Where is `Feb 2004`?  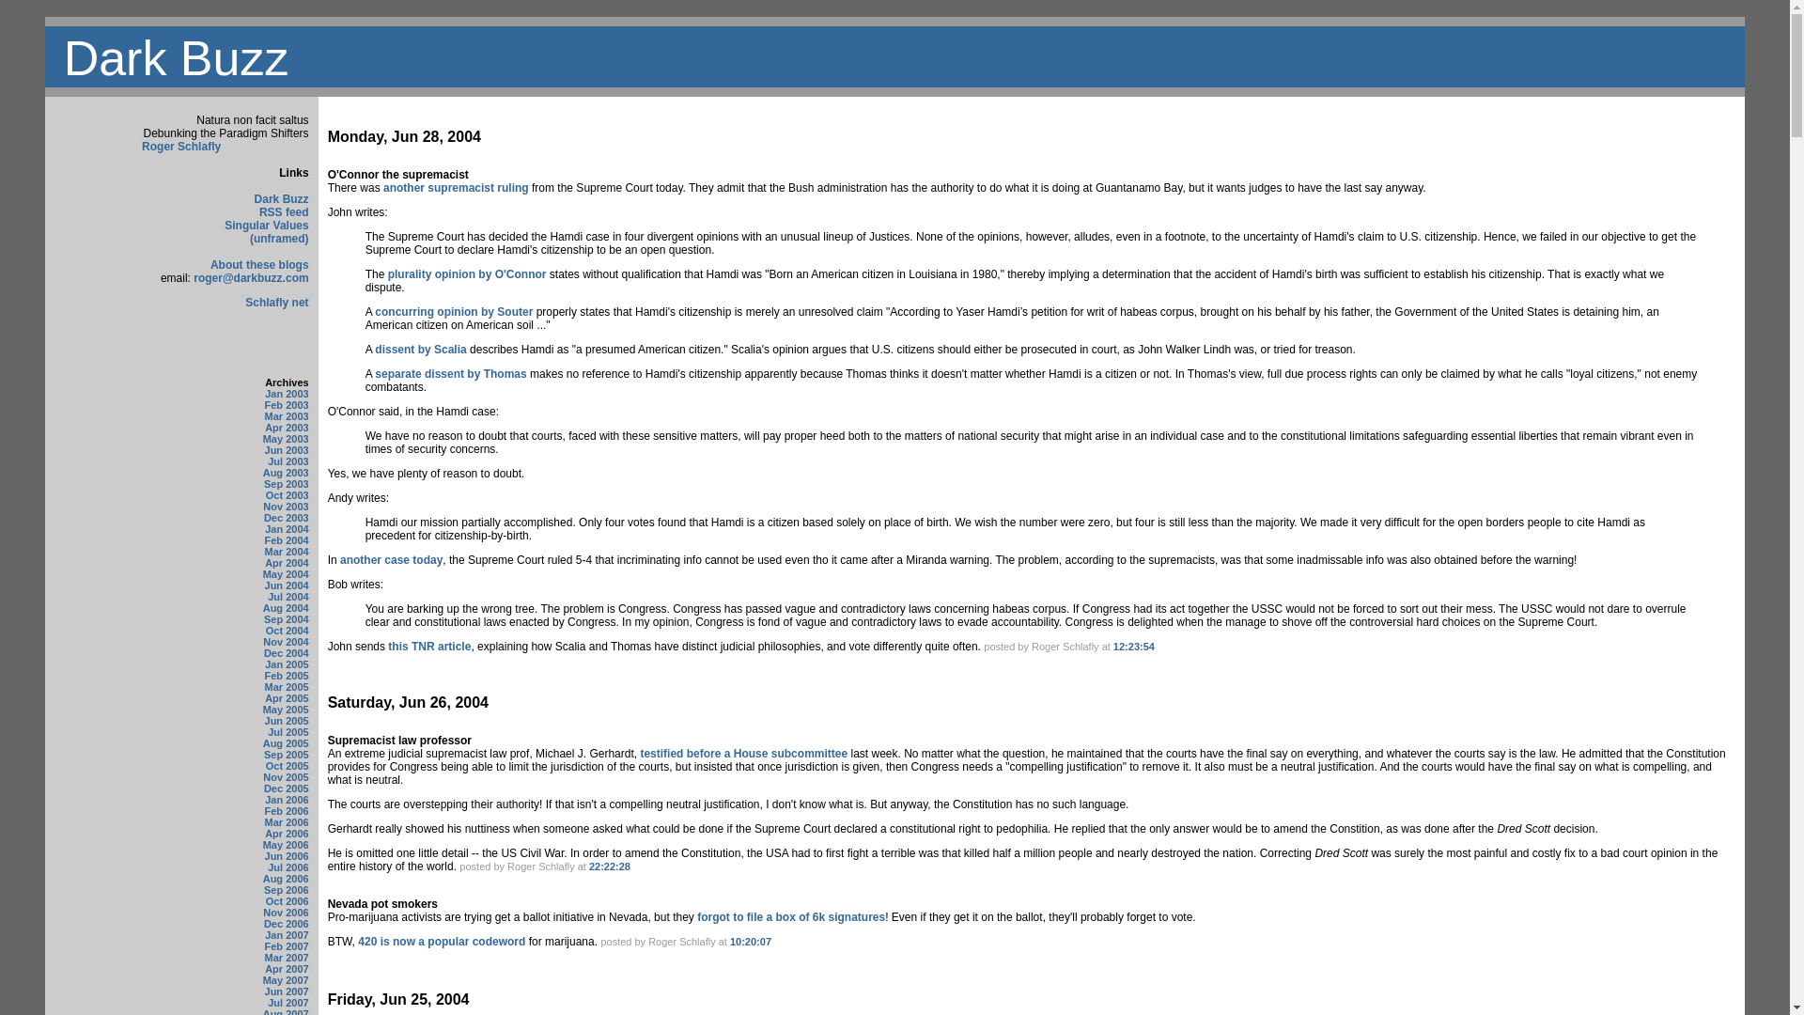 Feb 2004 is located at coordinates (287, 540).